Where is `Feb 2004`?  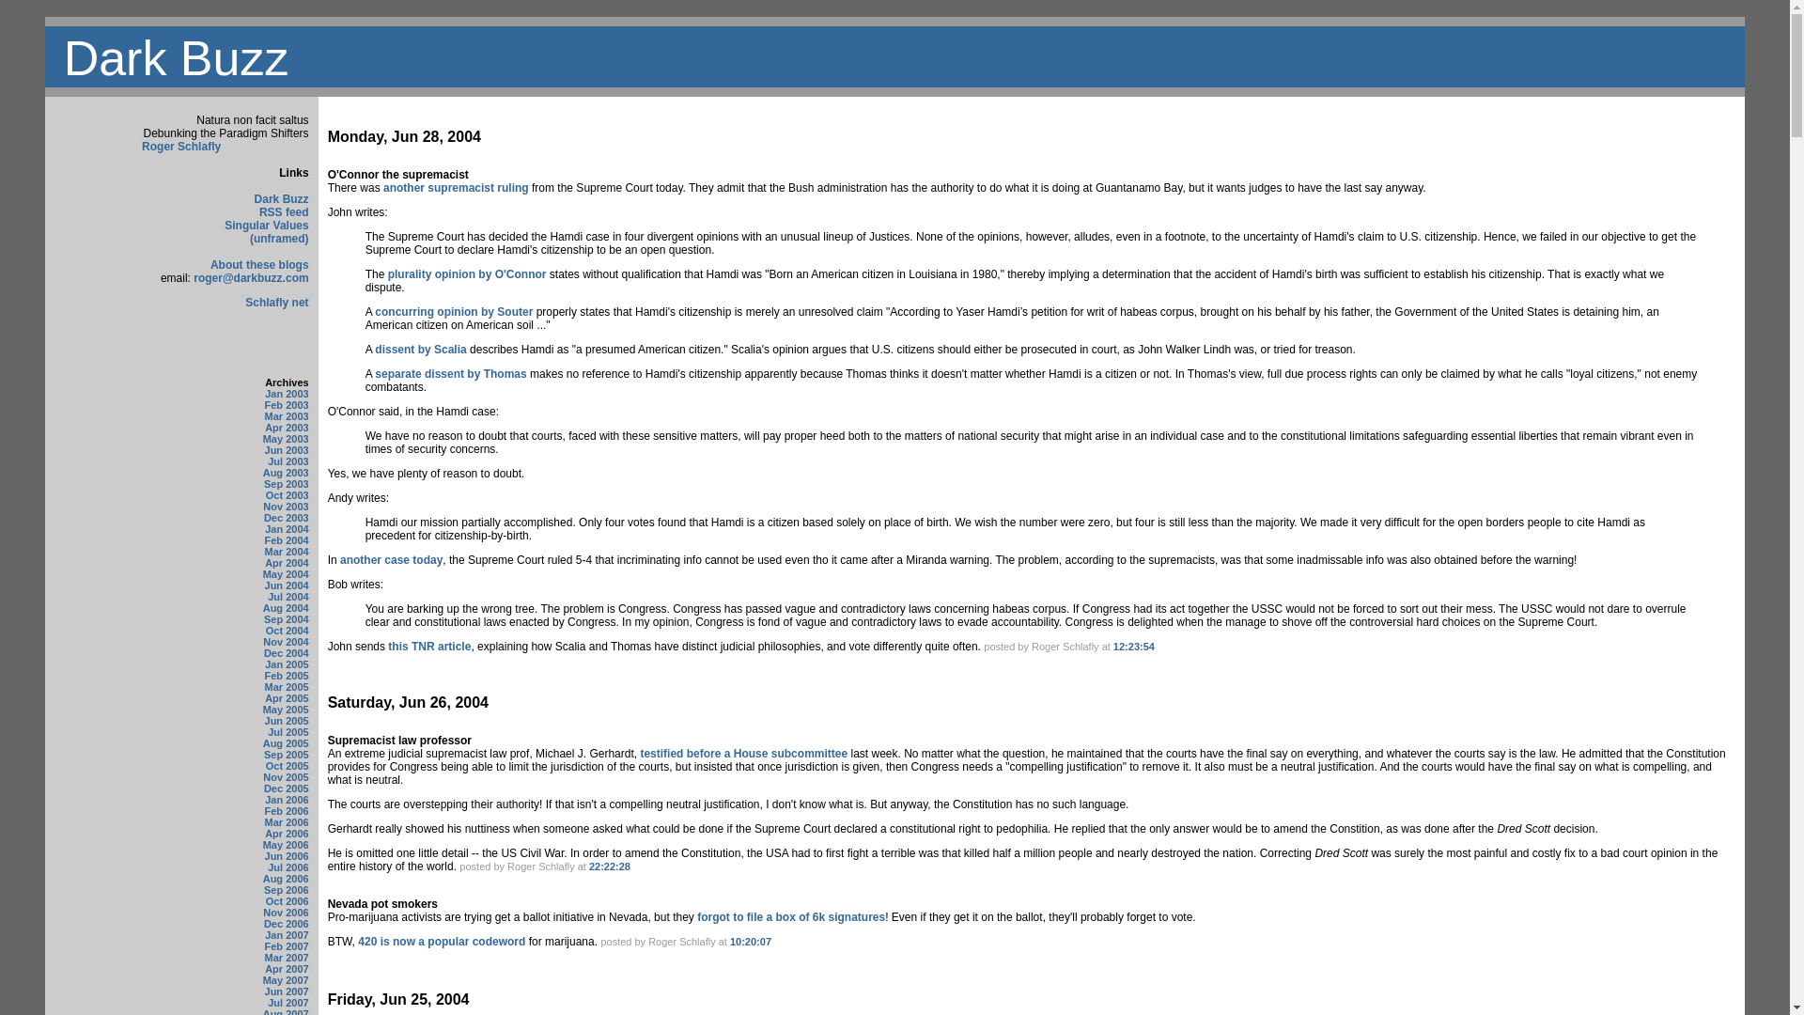 Feb 2004 is located at coordinates (287, 540).